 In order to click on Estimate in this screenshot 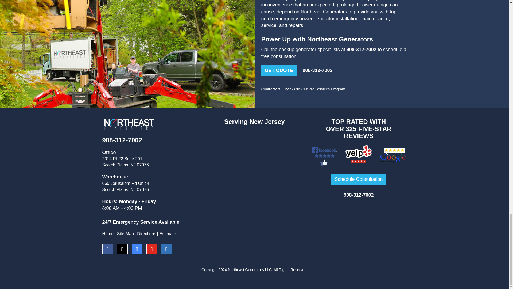, I will do `click(168, 234)`.